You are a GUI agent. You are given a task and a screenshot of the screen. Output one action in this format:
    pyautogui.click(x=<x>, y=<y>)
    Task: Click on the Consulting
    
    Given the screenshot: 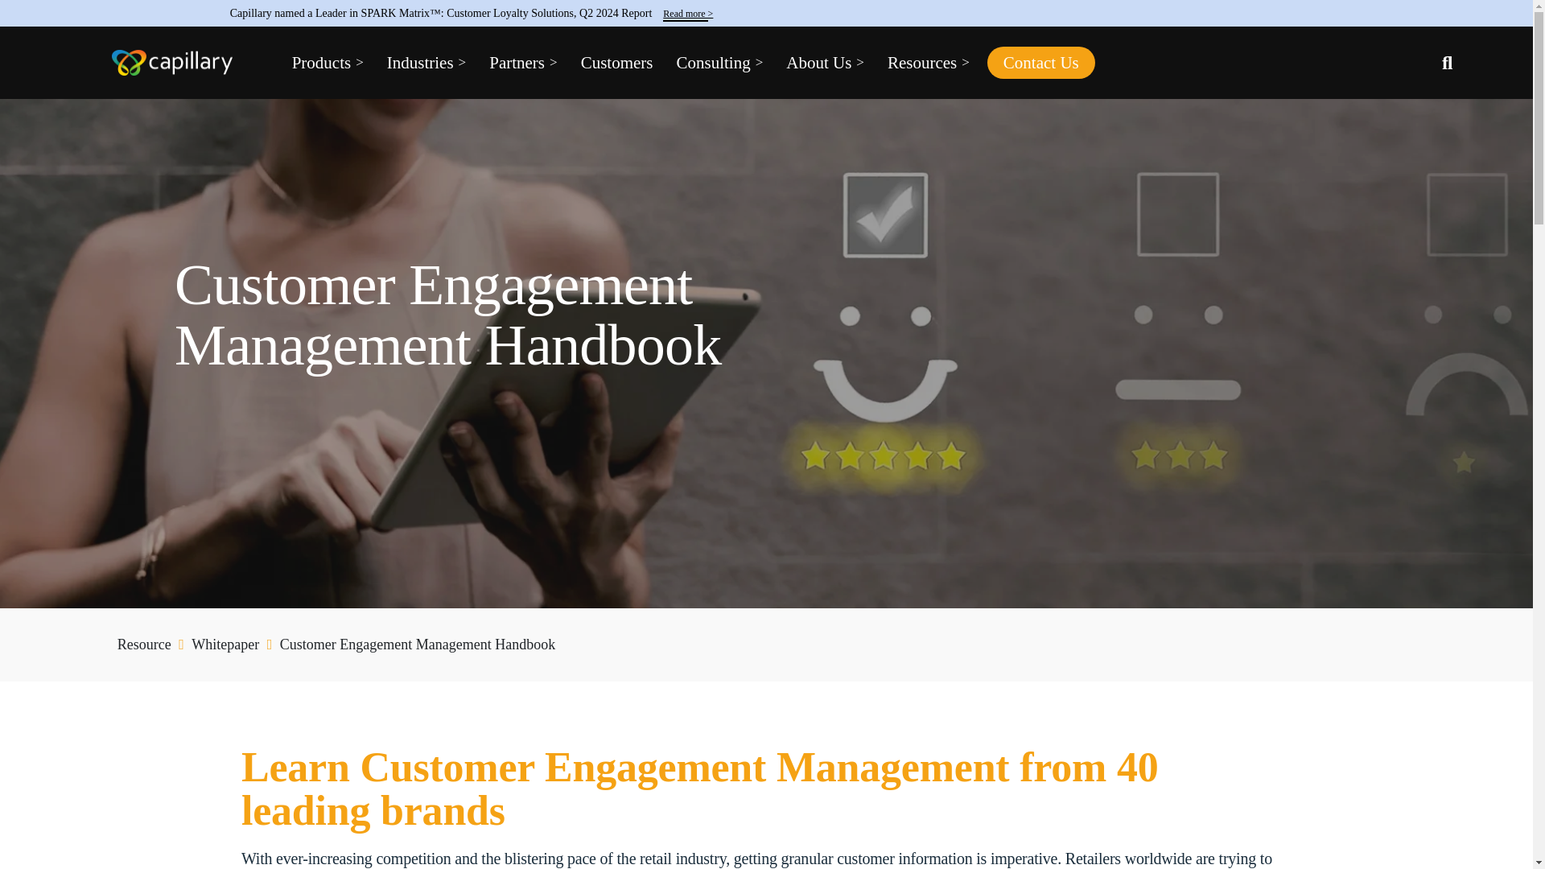 What is the action you would take?
    pyautogui.click(x=719, y=63)
    